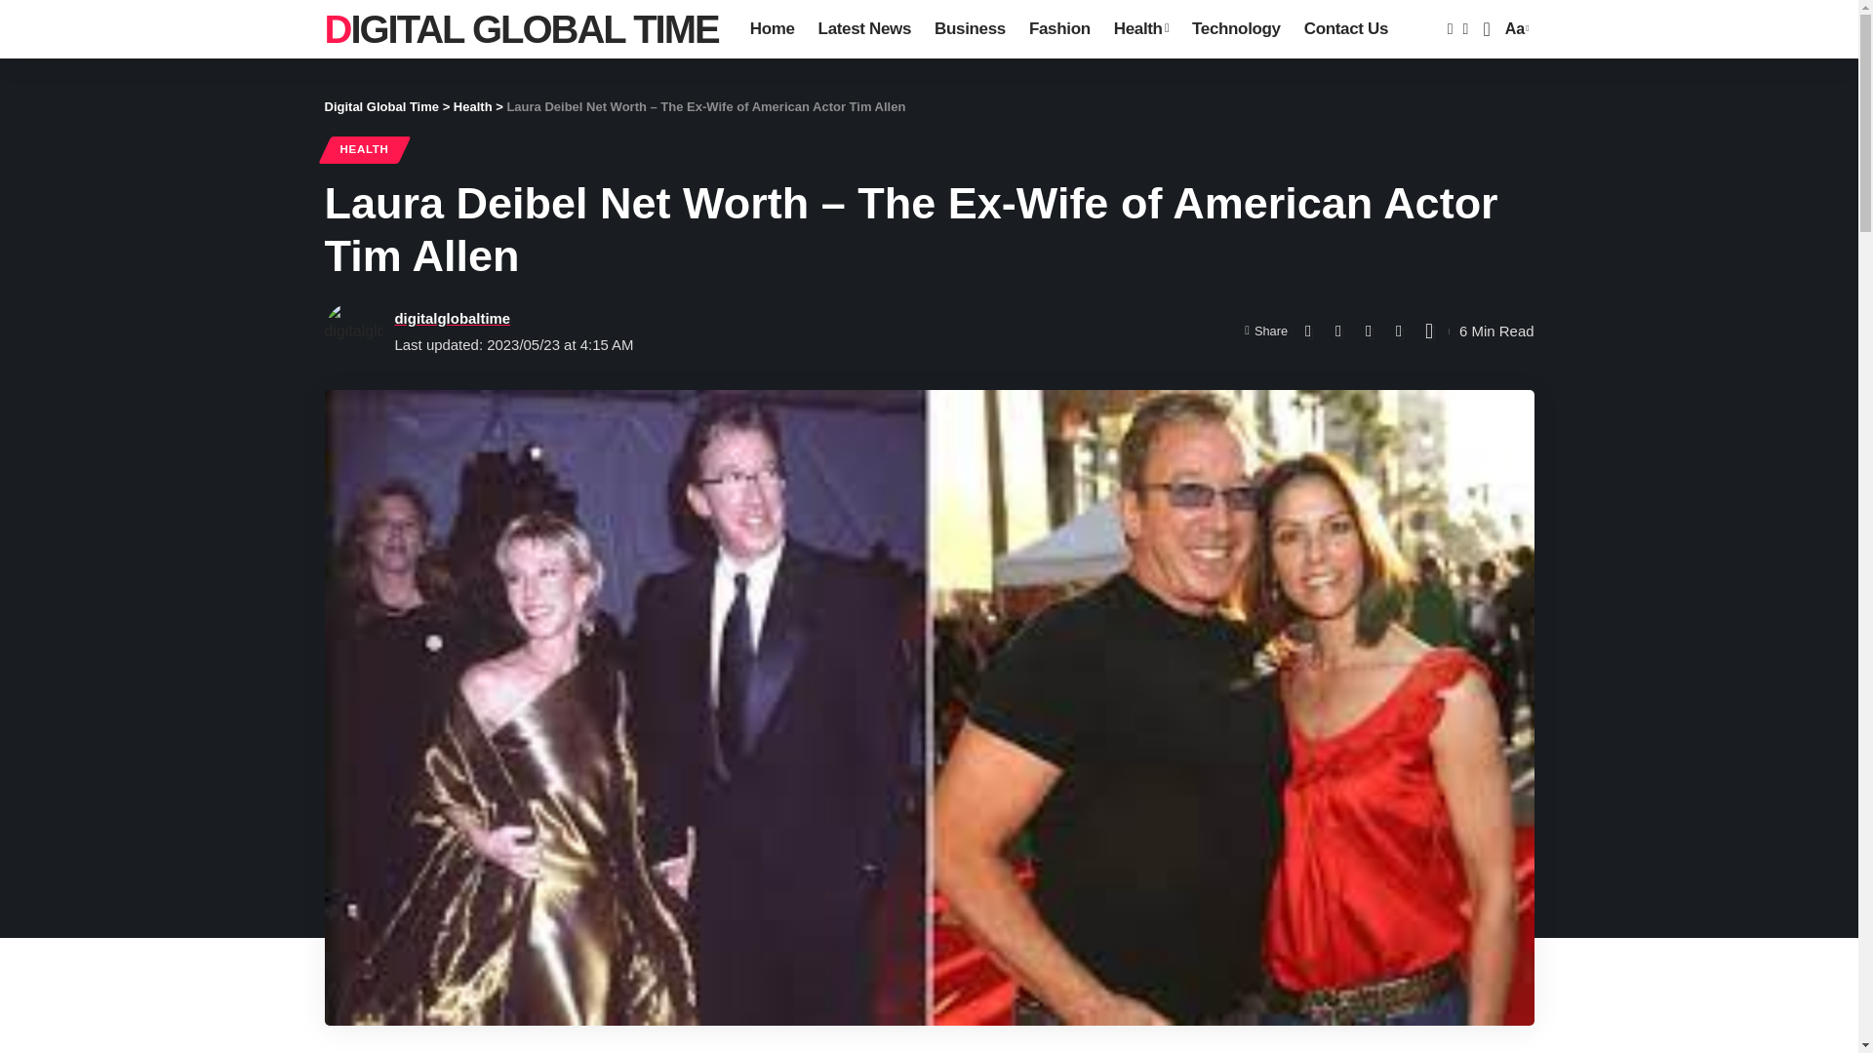 This screenshot has height=1053, width=1873. Describe the element at coordinates (451, 318) in the screenshot. I see `Digital Global Time` at that location.